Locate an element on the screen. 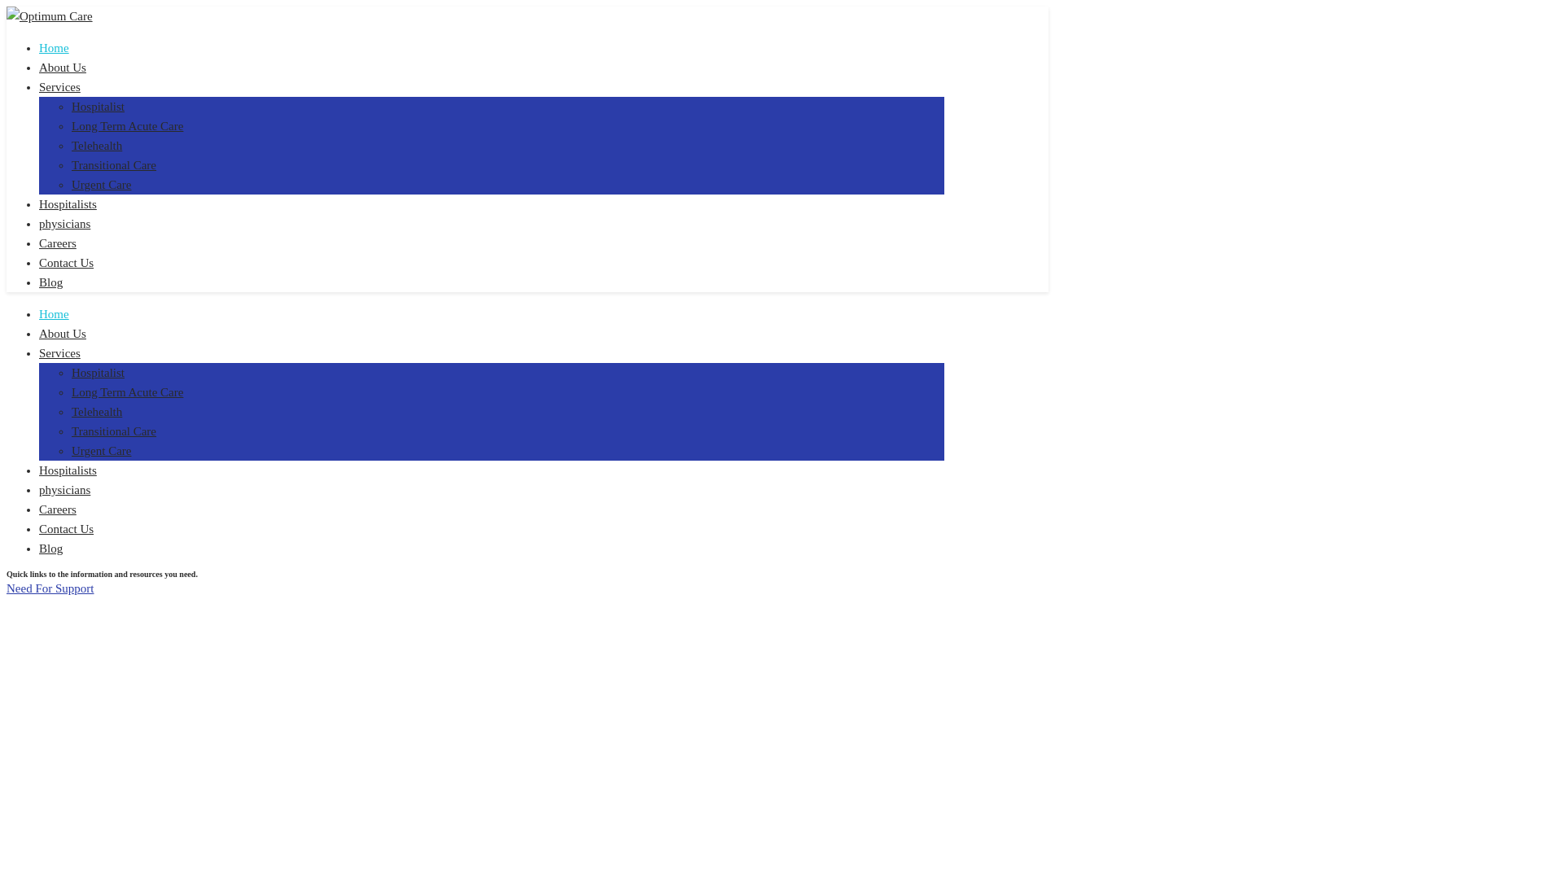 The width and height of the screenshot is (1563, 879). Services is located at coordinates (60, 352).